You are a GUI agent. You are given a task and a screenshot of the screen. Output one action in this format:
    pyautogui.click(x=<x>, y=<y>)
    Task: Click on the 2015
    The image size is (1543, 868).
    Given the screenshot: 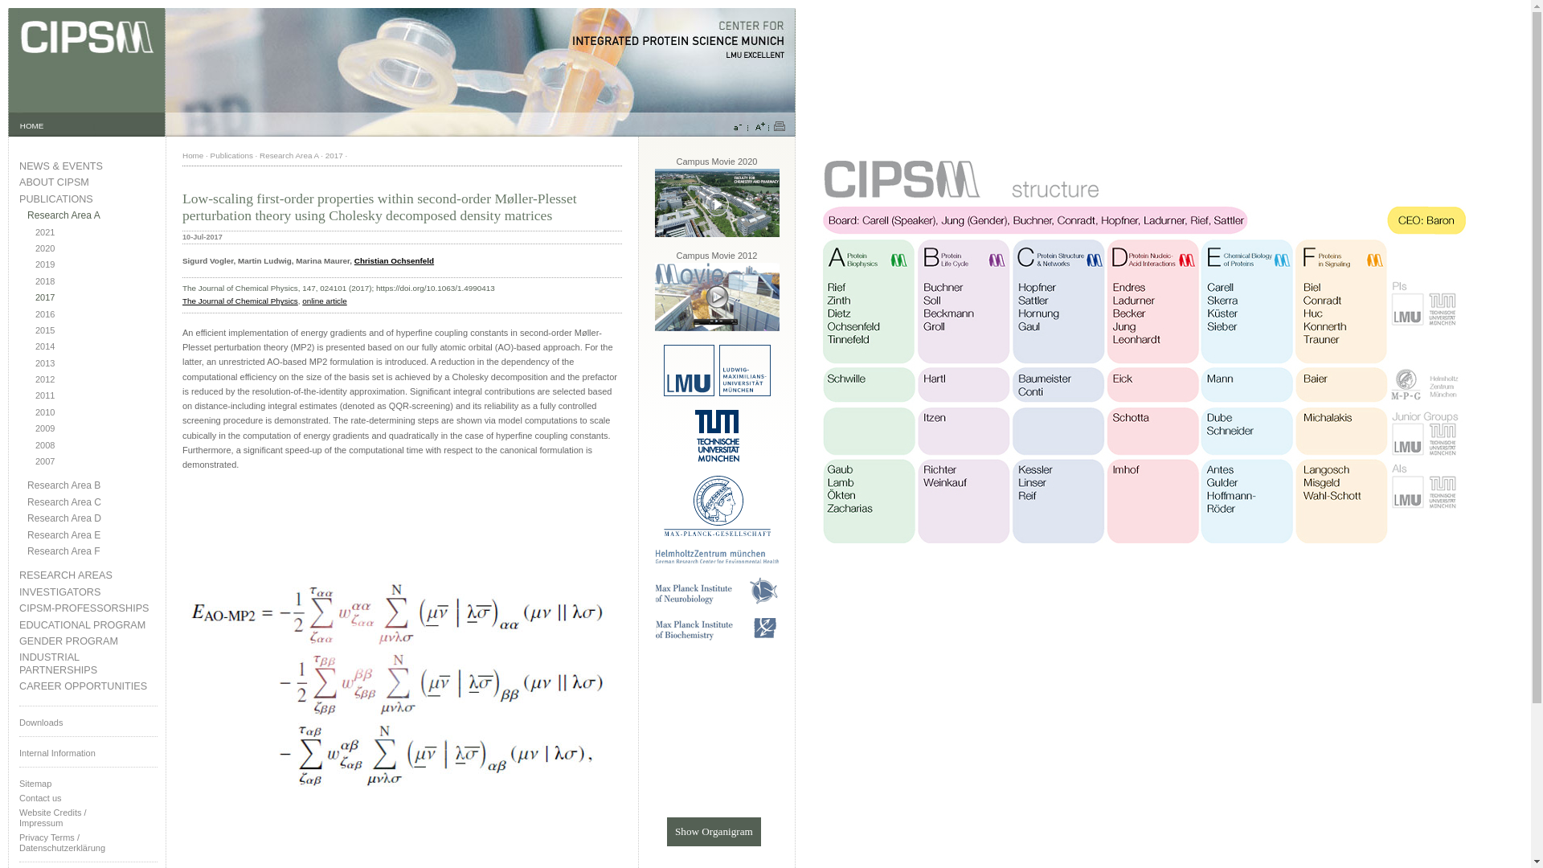 What is the action you would take?
    pyautogui.click(x=96, y=330)
    